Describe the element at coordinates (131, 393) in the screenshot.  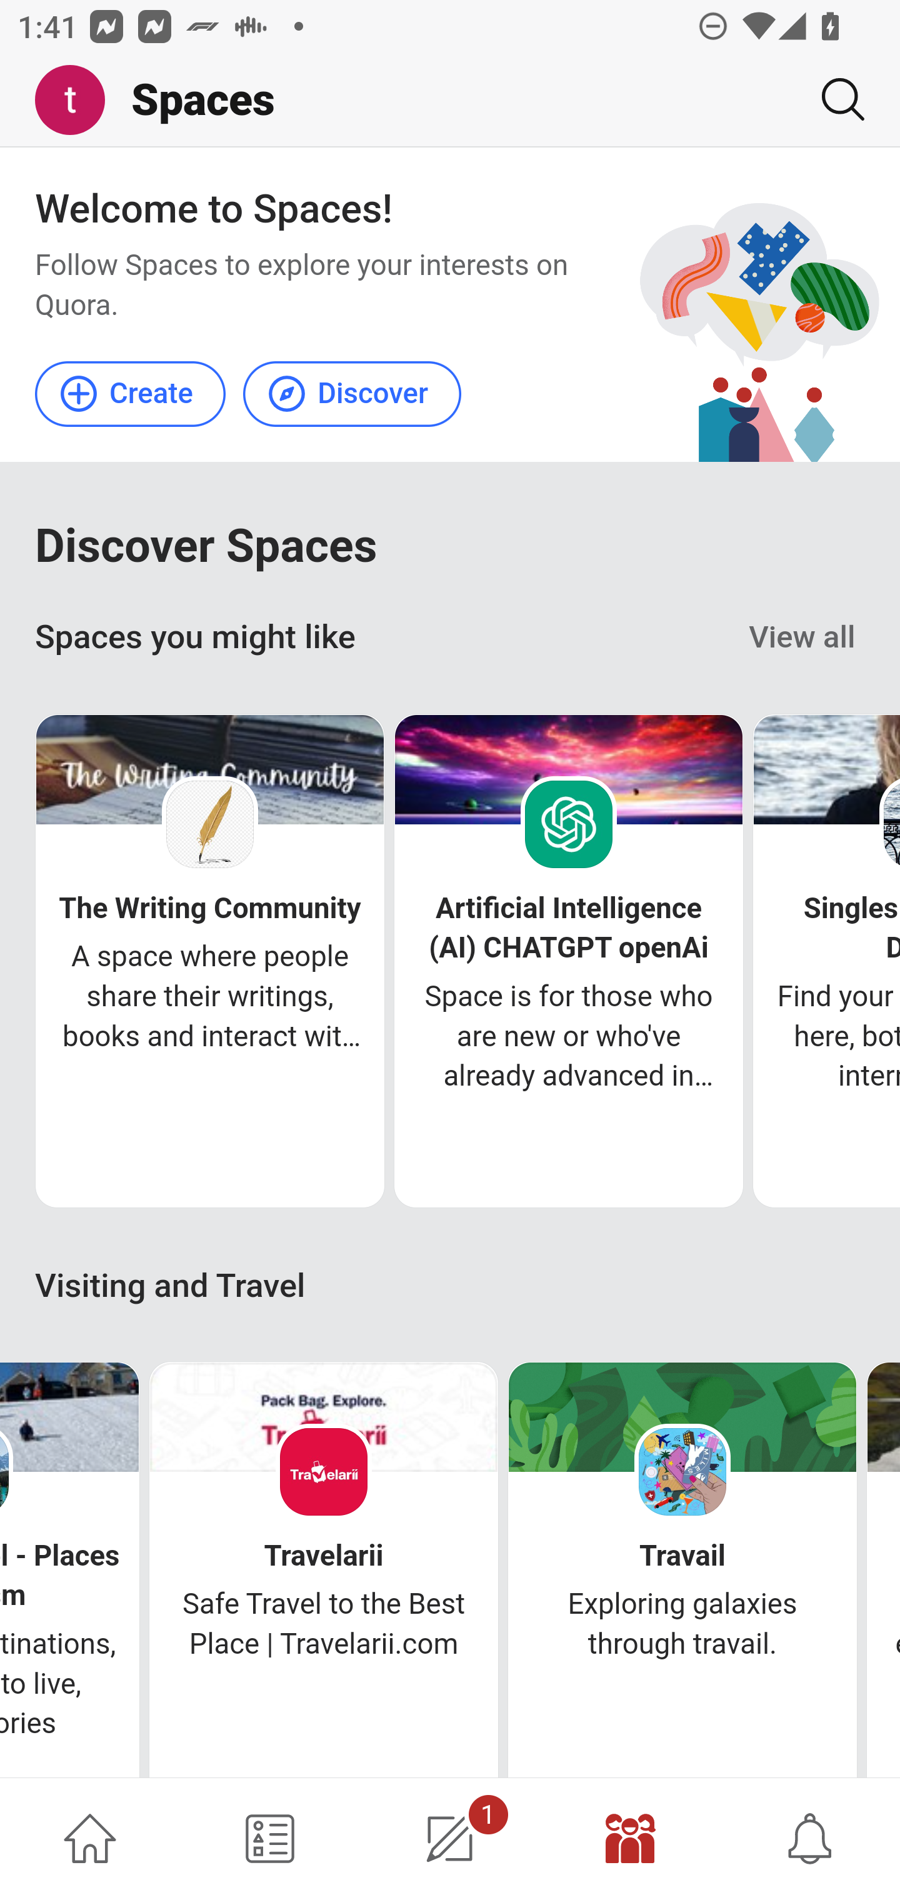
I see `Create` at that location.